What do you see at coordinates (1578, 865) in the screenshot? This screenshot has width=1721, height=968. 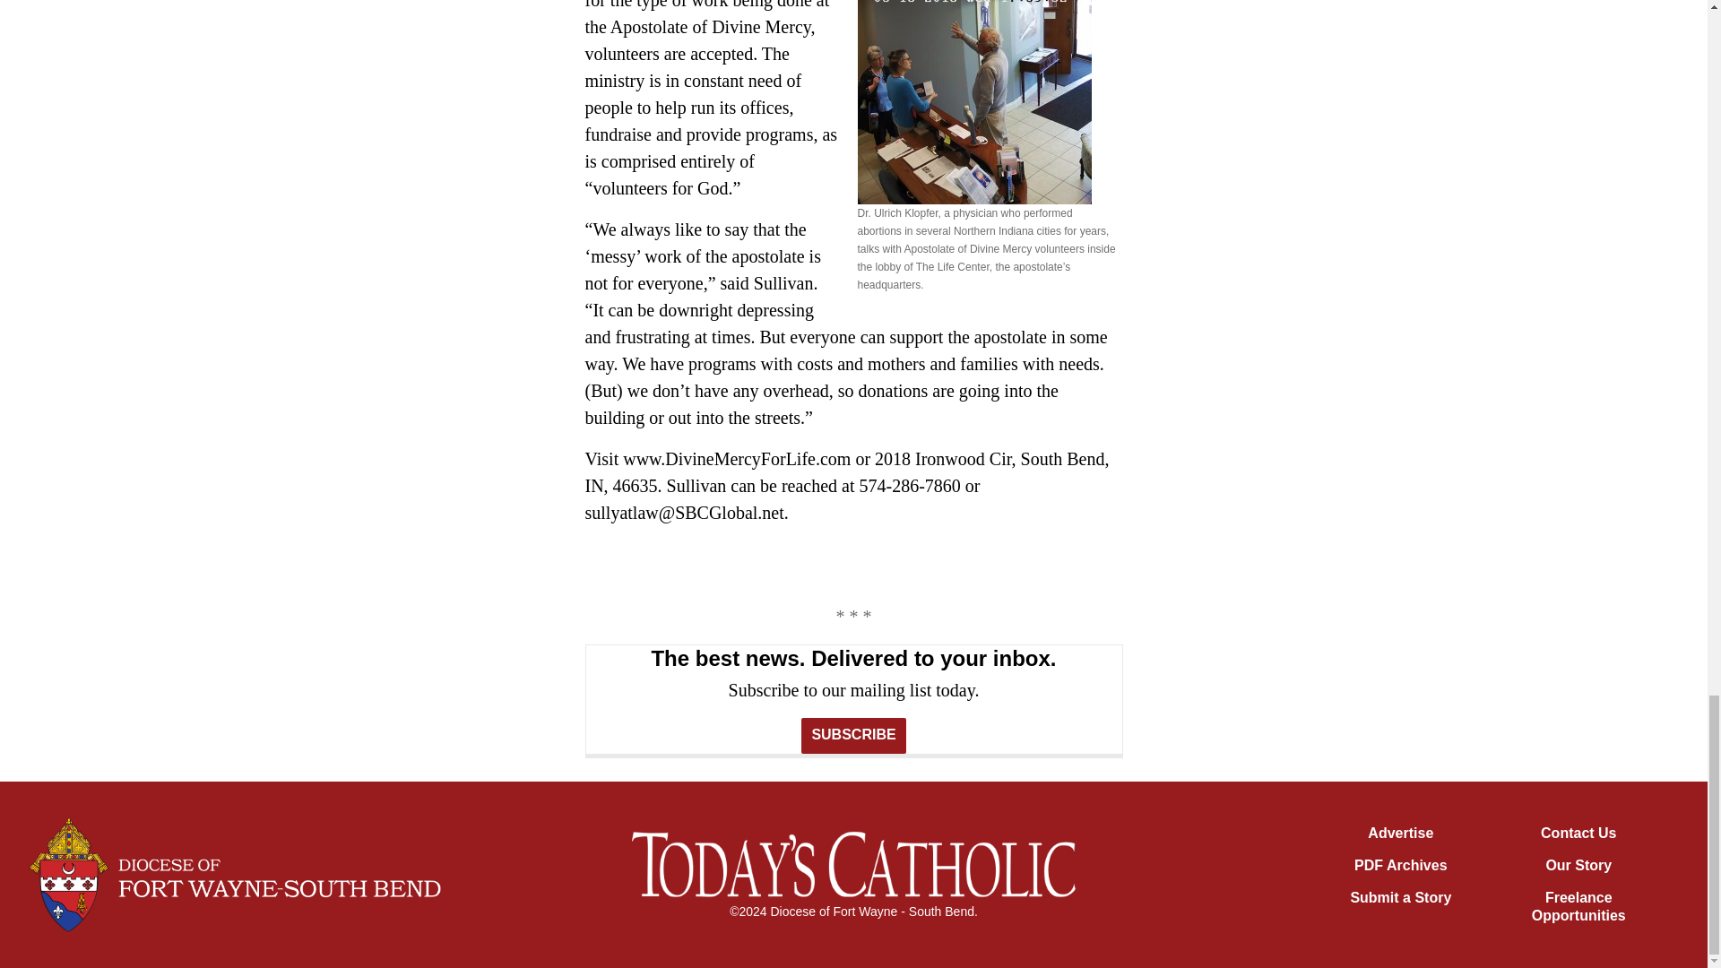 I see `Our Story` at bounding box center [1578, 865].